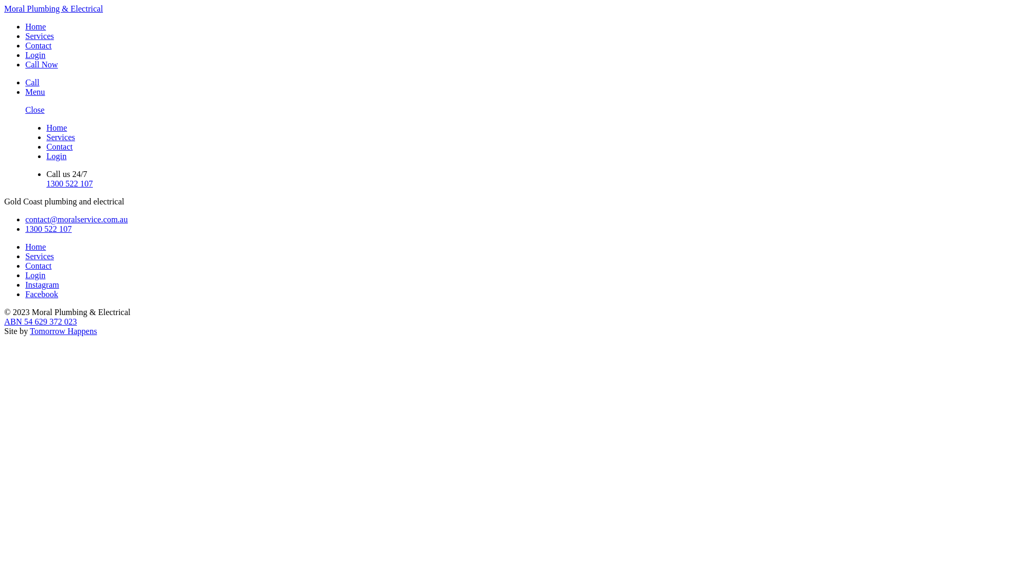  I want to click on Login, so click(56, 156).